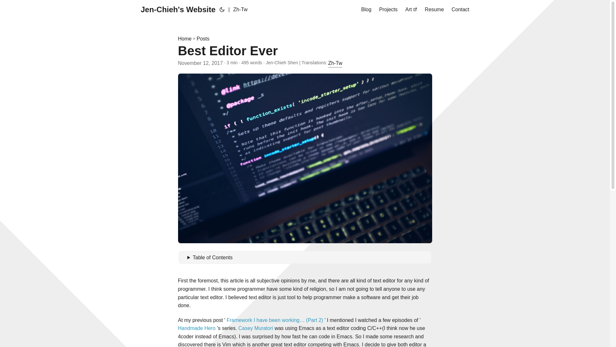 The width and height of the screenshot is (616, 347). Describe the element at coordinates (434, 10) in the screenshot. I see `Resume` at that location.